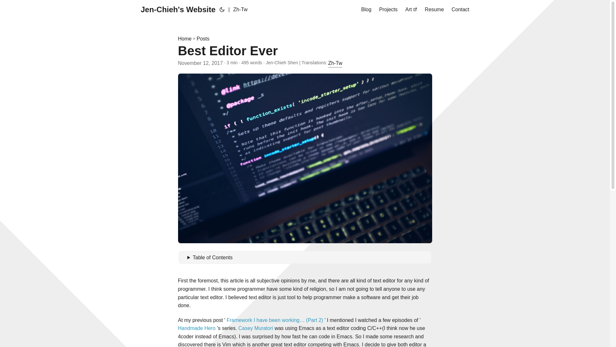 The width and height of the screenshot is (616, 347). Describe the element at coordinates (434, 10) in the screenshot. I see `Resume` at that location.